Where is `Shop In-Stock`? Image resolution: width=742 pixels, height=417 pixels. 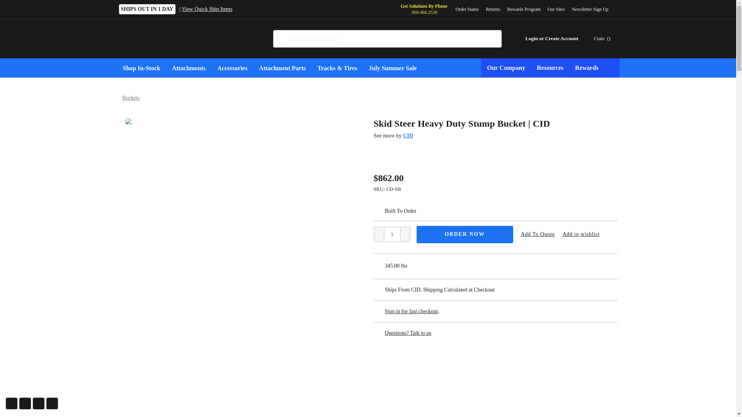
Shop In-Stock is located at coordinates (141, 68).